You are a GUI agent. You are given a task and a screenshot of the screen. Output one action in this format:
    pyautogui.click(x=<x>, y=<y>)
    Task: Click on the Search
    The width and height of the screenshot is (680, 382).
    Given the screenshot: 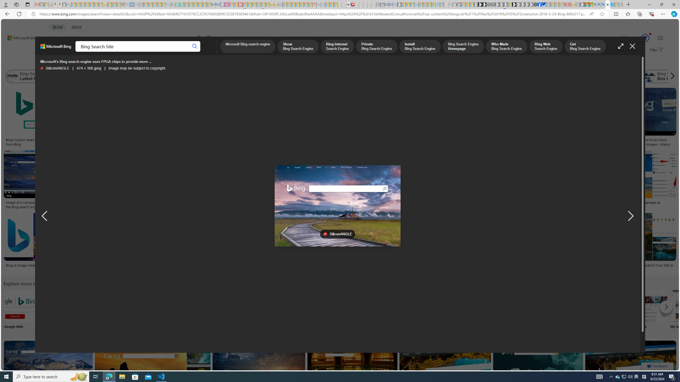 What is the action you would take?
    pyautogui.click(x=194, y=46)
    